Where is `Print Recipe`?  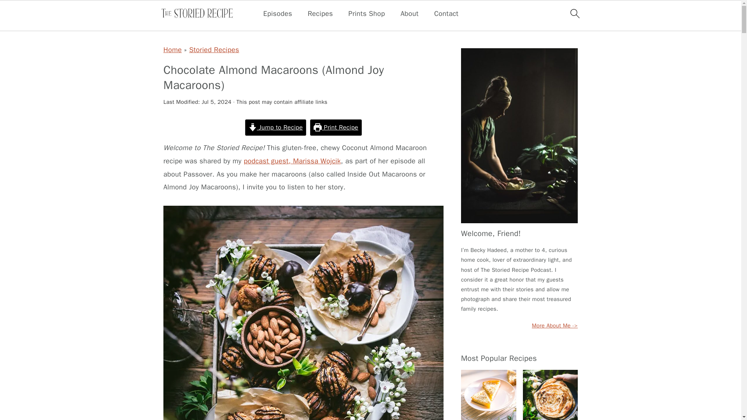
Print Recipe is located at coordinates (335, 127).